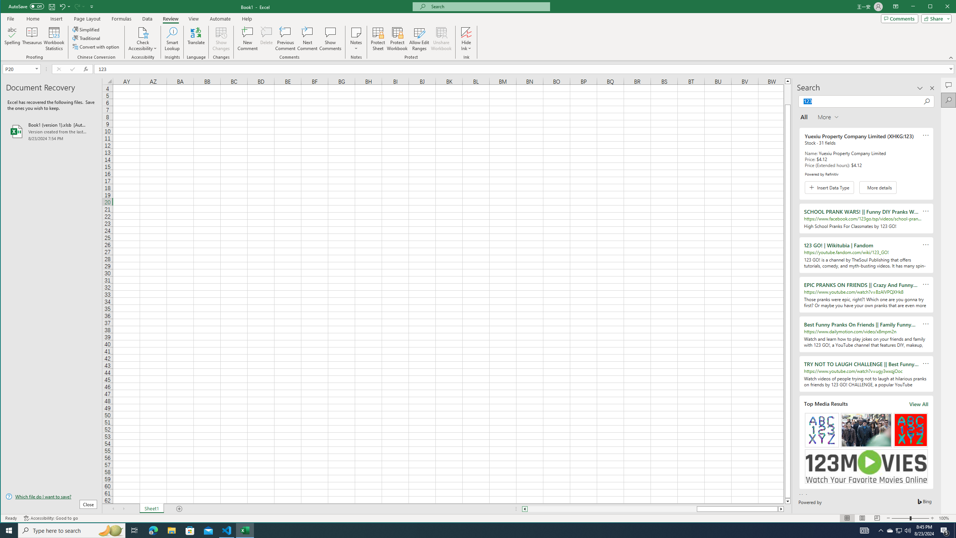 Image resolution: width=956 pixels, height=538 pixels. I want to click on Convert with option, so click(949, 7).